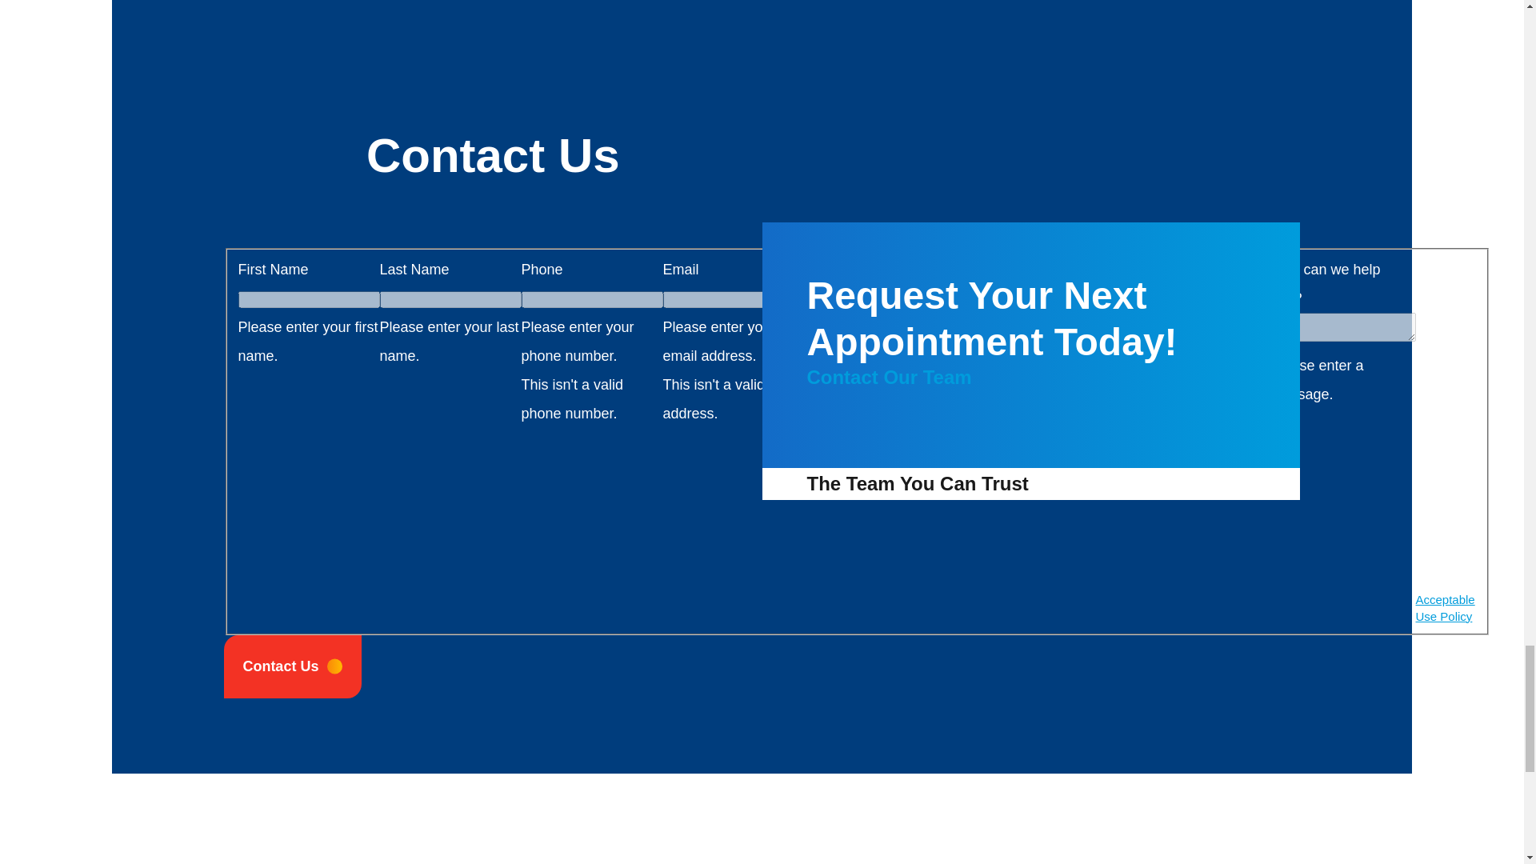 Image resolution: width=1536 pixels, height=864 pixels. What do you see at coordinates (334, 667) in the screenshot?
I see `Arrow` at bounding box center [334, 667].